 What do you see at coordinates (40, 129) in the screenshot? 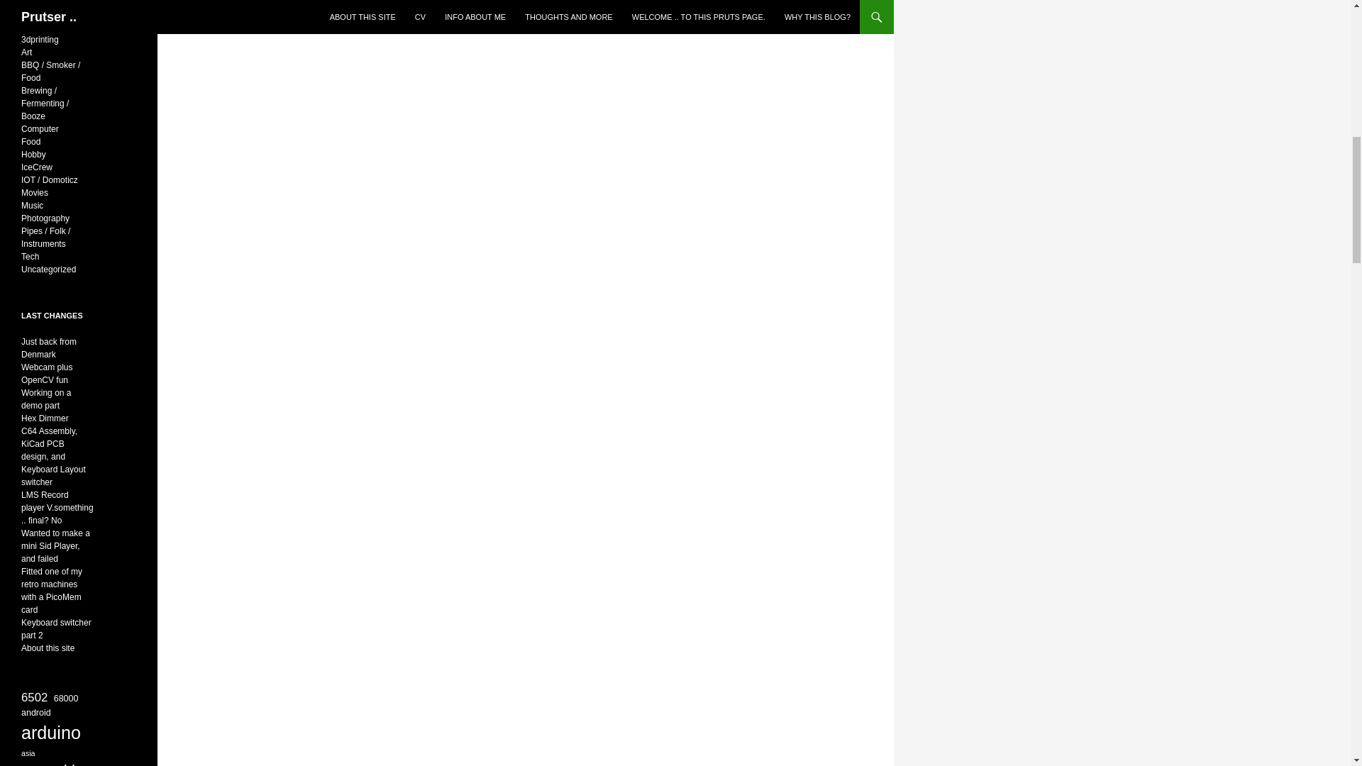
I see `Computer` at bounding box center [40, 129].